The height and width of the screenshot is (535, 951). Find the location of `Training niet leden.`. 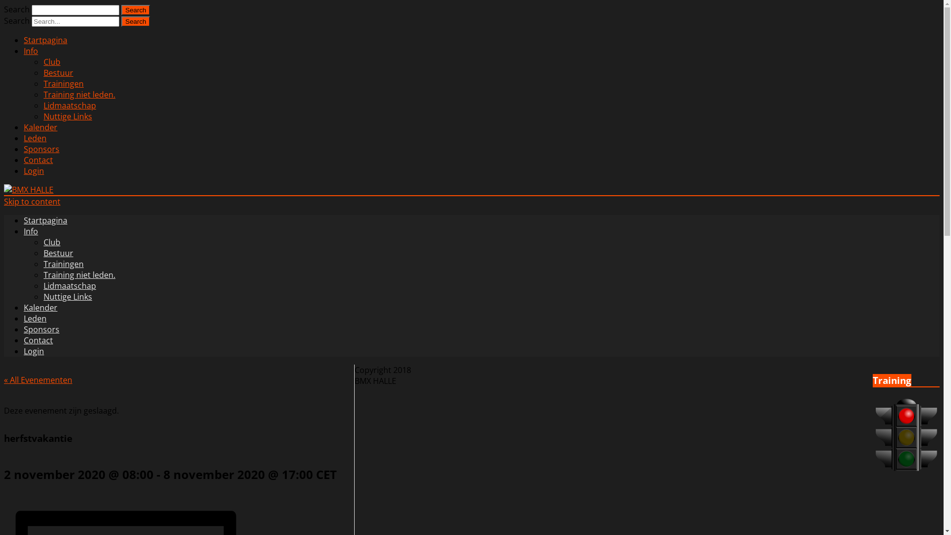

Training niet leden. is located at coordinates (79, 275).